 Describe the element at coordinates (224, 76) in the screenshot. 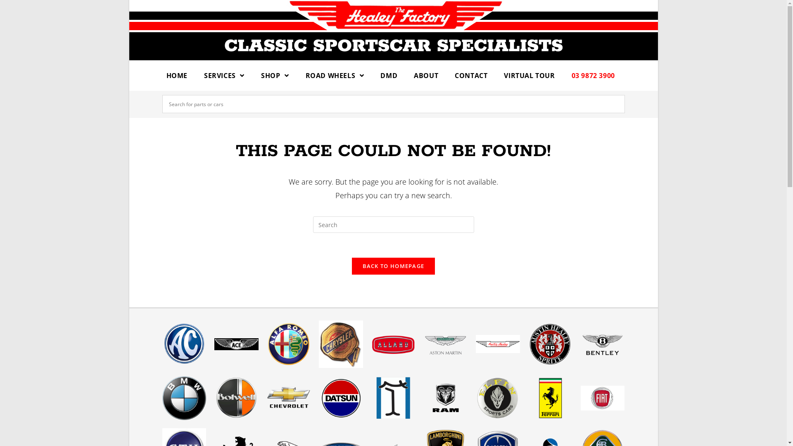

I see `SERVICES` at that location.